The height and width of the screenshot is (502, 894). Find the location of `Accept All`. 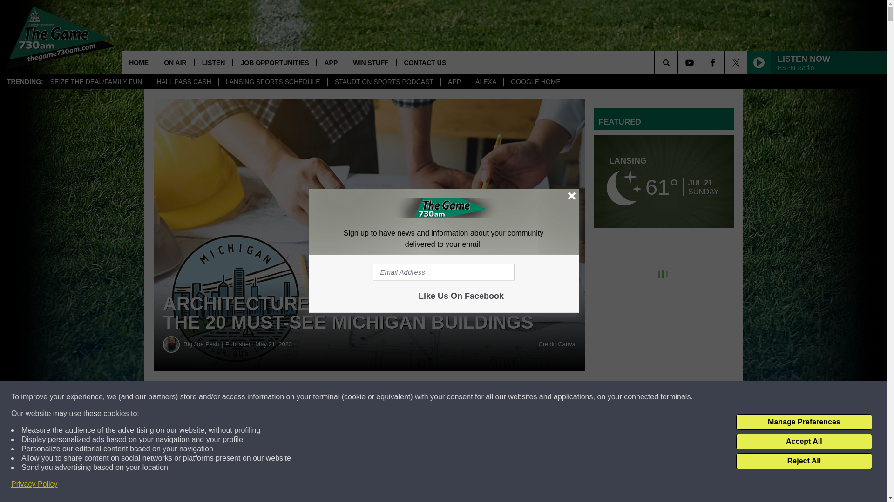

Accept All is located at coordinates (804, 442).